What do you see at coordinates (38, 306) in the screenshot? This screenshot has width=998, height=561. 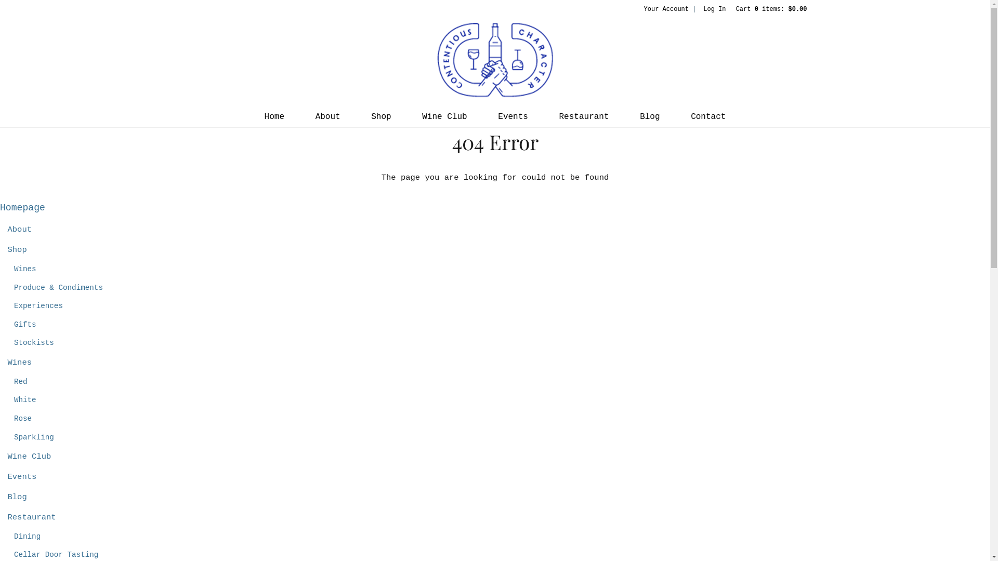 I see `Experiences` at bounding box center [38, 306].